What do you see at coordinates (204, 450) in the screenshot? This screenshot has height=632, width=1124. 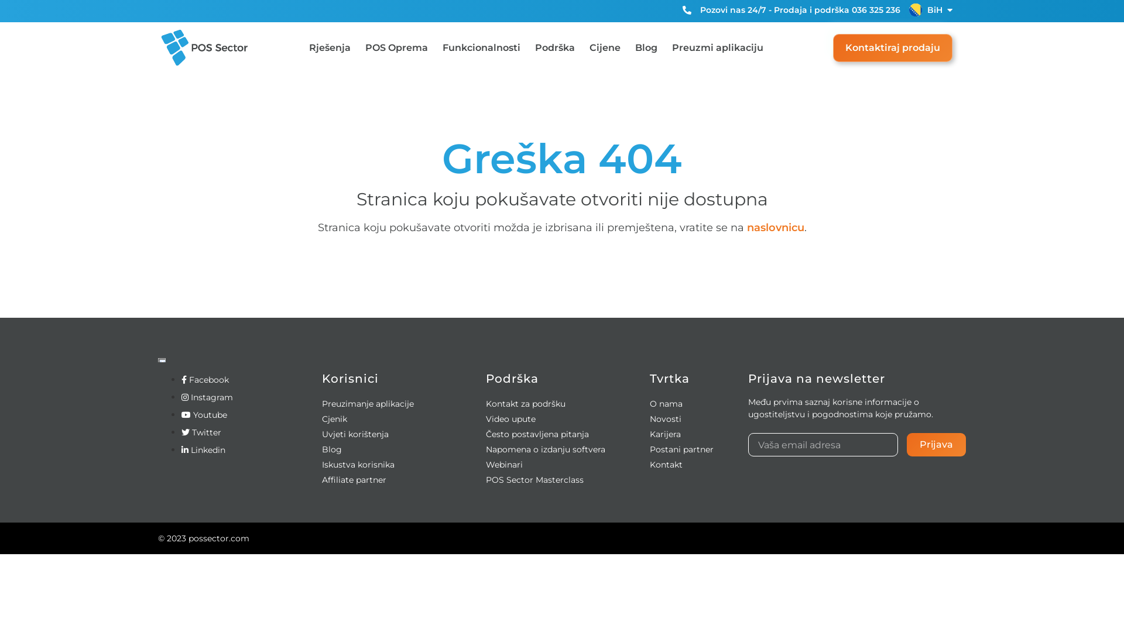 I see `Linkedin` at bounding box center [204, 450].